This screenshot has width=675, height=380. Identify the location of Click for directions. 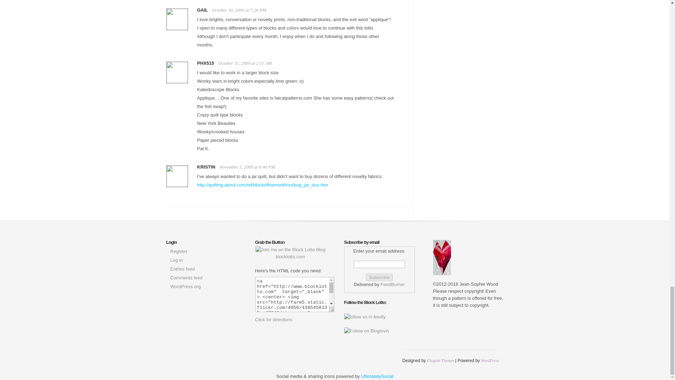
(274, 319).